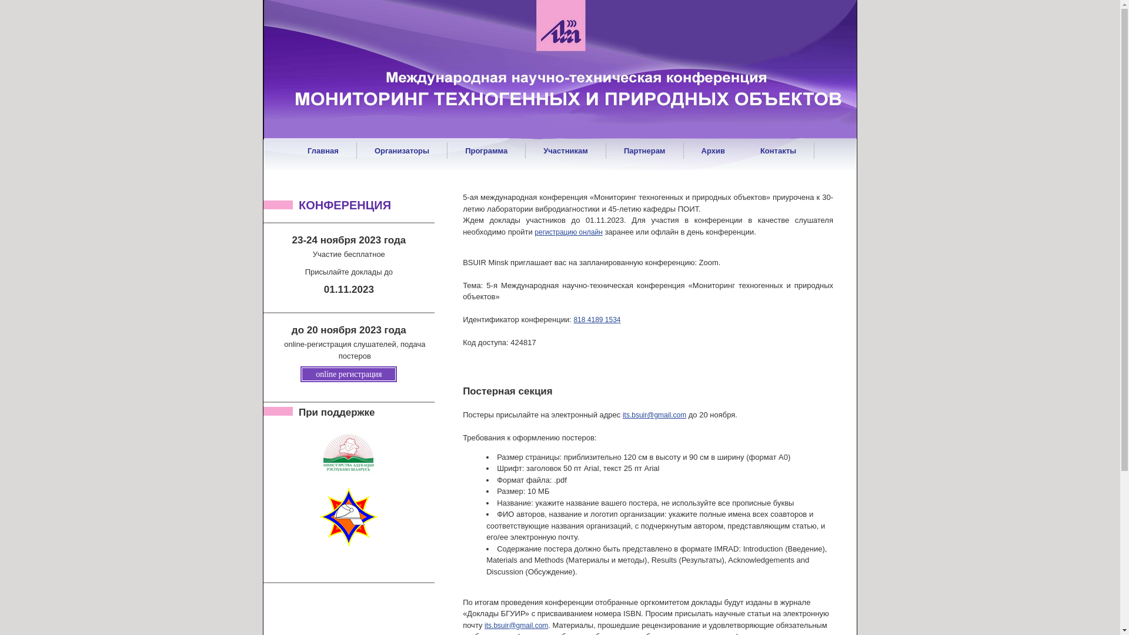 This screenshot has width=1129, height=635. What do you see at coordinates (597, 320) in the screenshot?
I see `818 4189 1534` at bounding box center [597, 320].